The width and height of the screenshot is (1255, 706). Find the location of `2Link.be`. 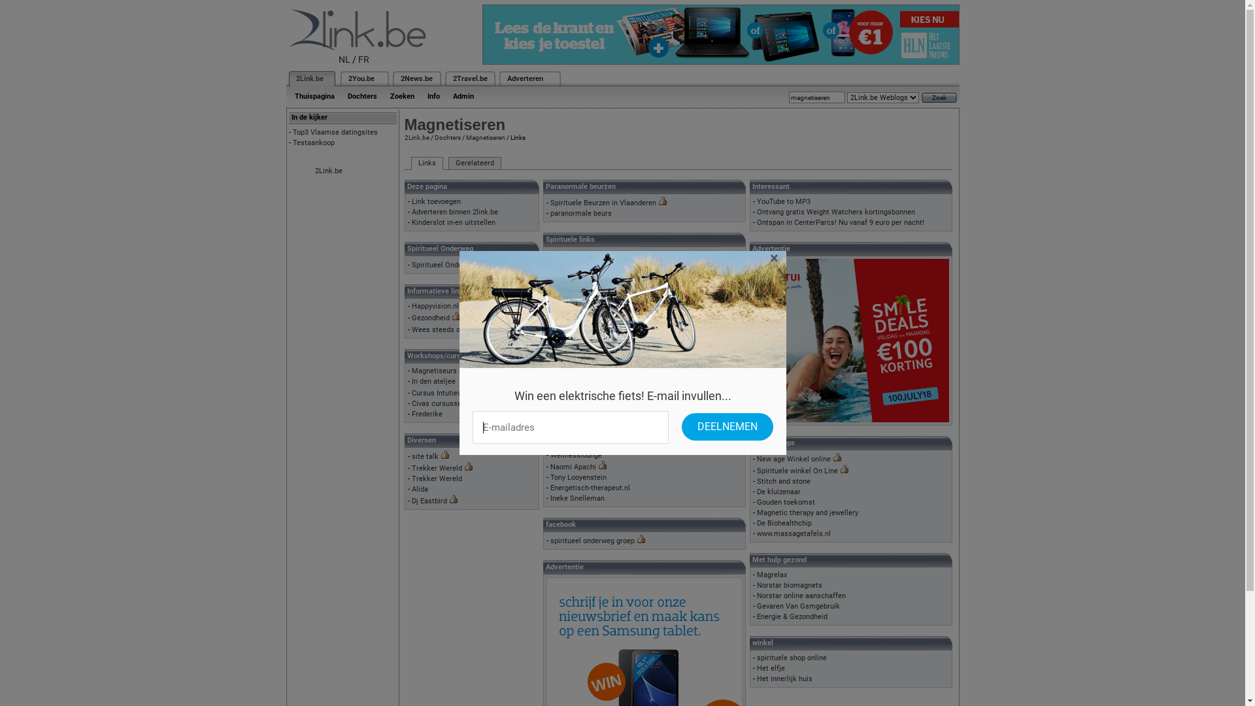

2Link.be is located at coordinates (329, 171).